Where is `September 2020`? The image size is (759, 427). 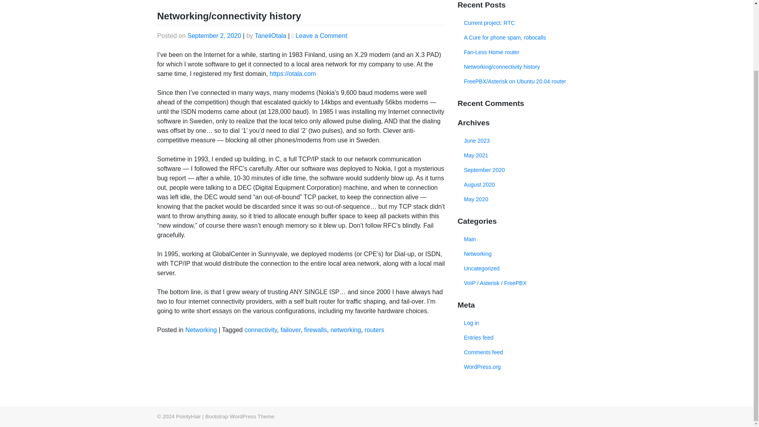
September 2020 is located at coordinates (527, 170).